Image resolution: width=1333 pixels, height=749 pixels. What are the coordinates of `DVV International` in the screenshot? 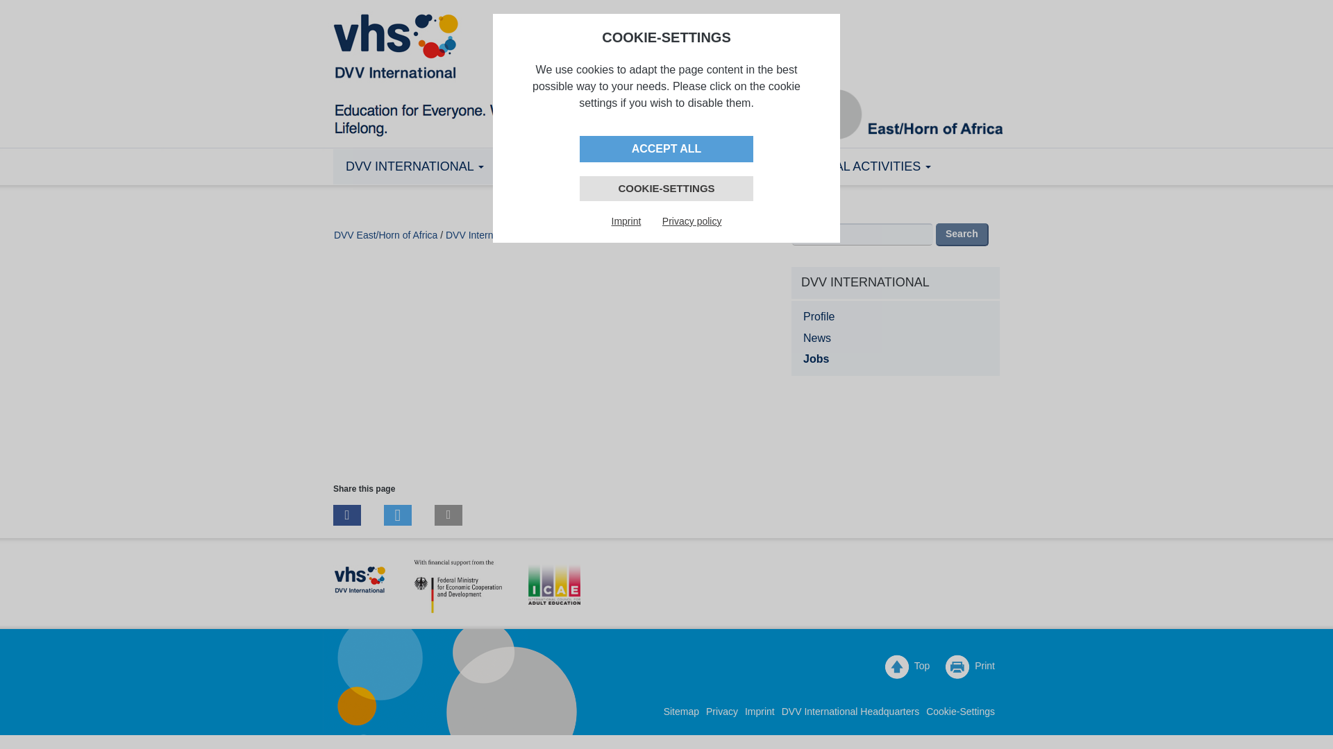 It's located at (414, 166).